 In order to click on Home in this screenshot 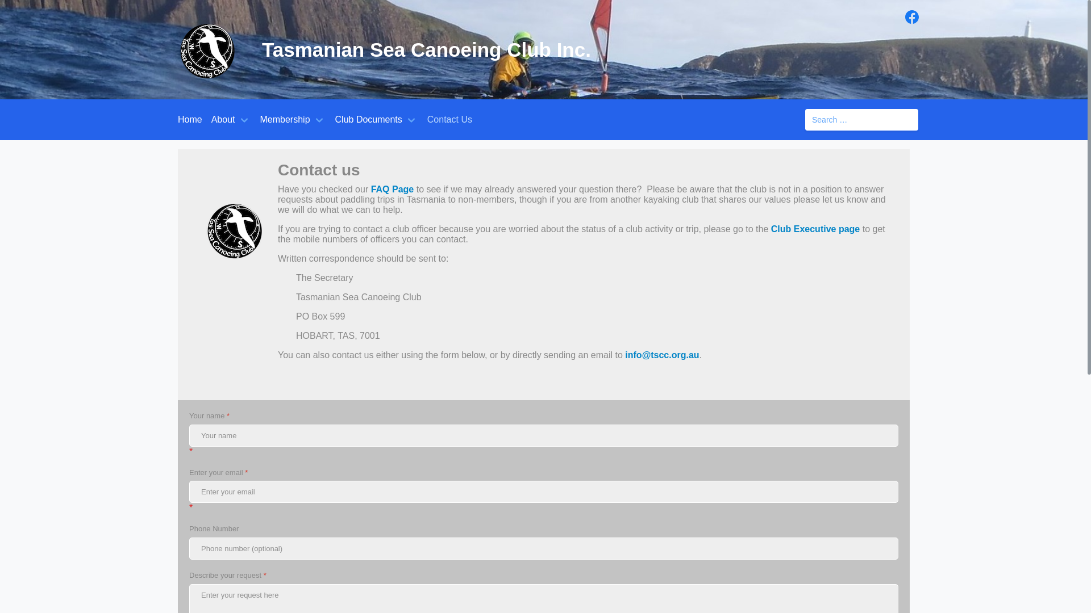, I will do `click(190, 120)`.